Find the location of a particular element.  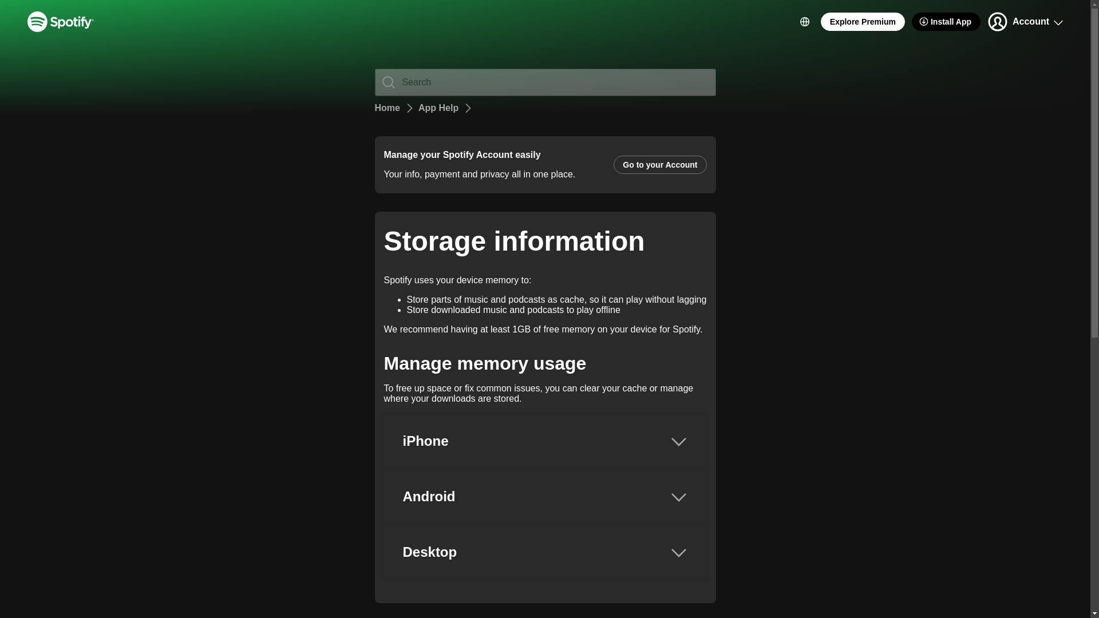

App Help is located at coordinates (438, 108).